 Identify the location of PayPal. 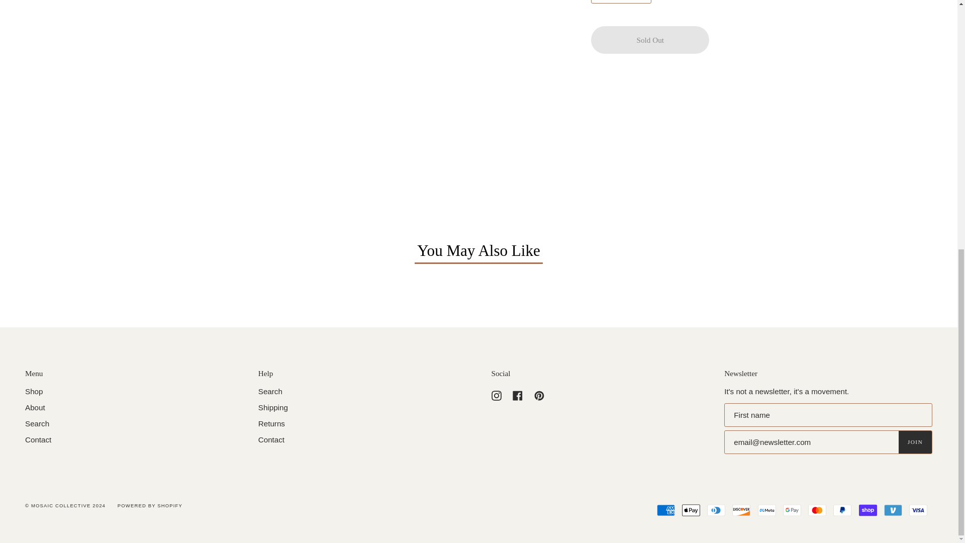
(842, 510).